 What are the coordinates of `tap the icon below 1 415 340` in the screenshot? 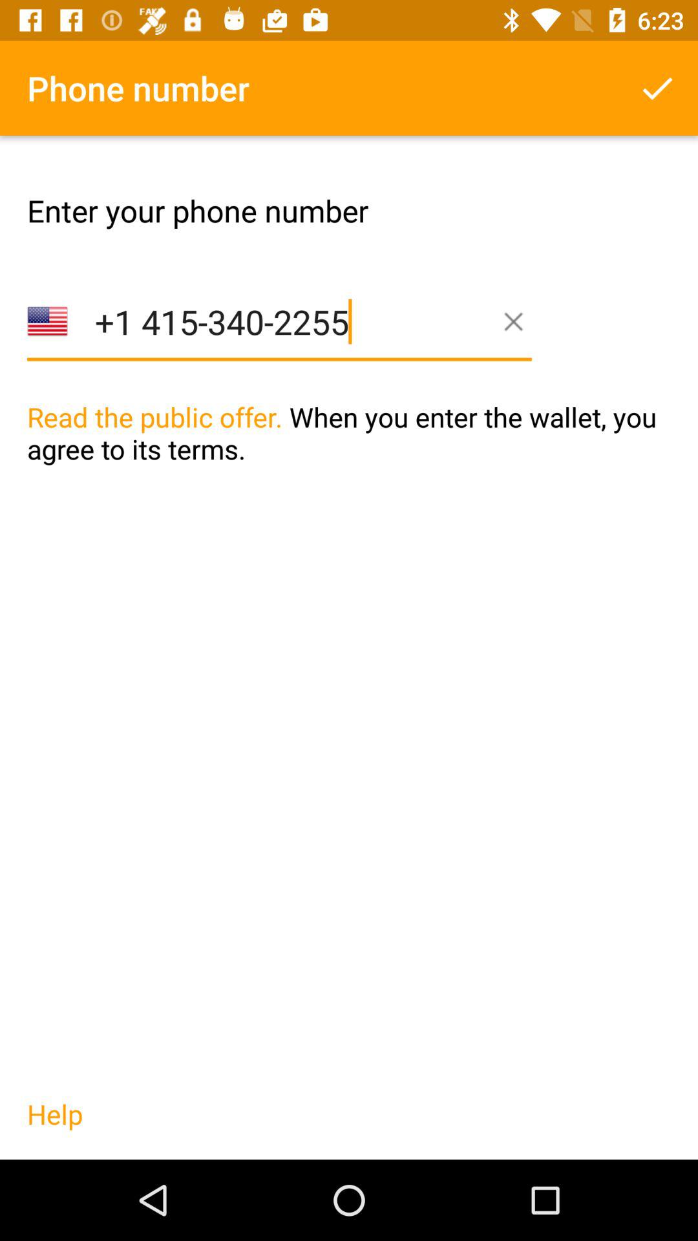 It's located at (349, 460).